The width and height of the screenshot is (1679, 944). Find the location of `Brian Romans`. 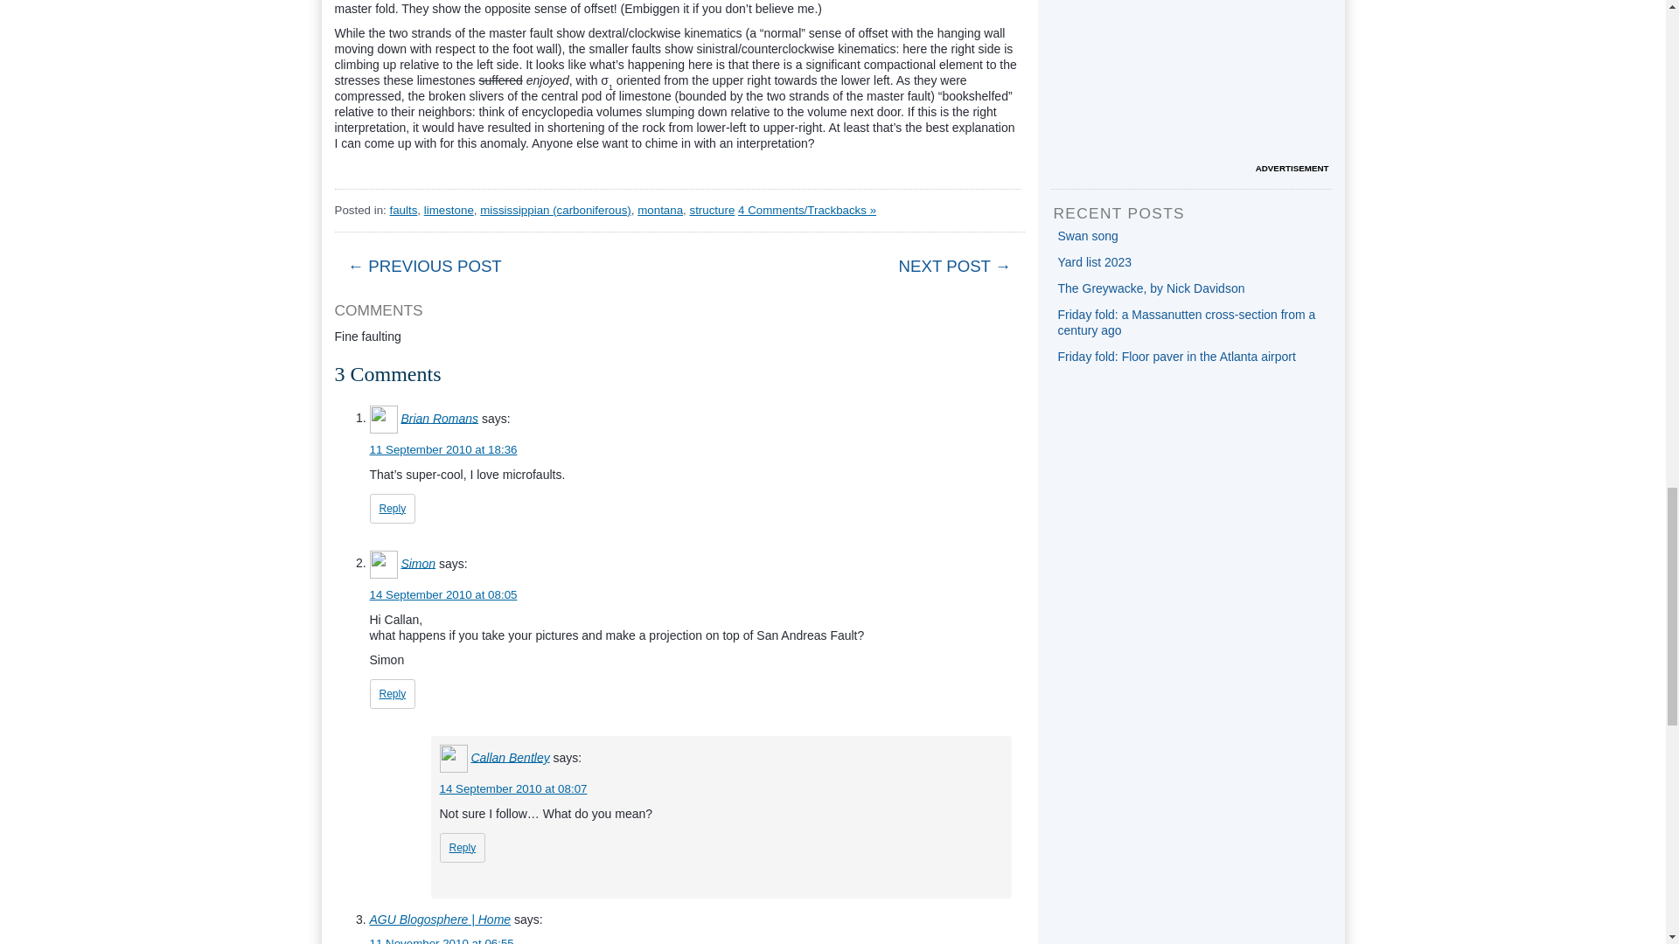

Brian Romans is located at coordinates (439, 418).